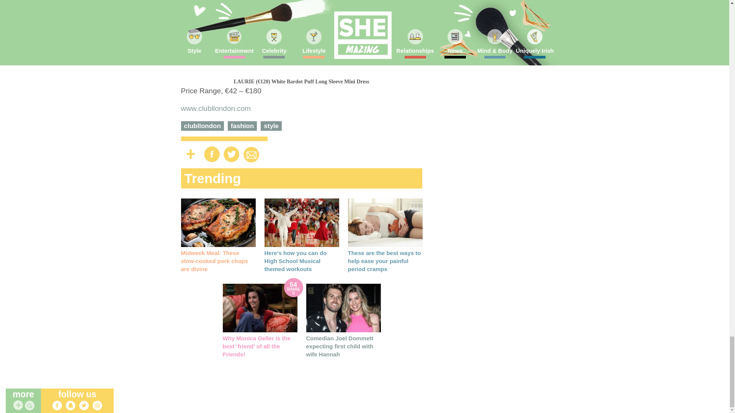  I want to click on Midweek Meal: These slow-cooked pork chops are divine, so click(218, 223).